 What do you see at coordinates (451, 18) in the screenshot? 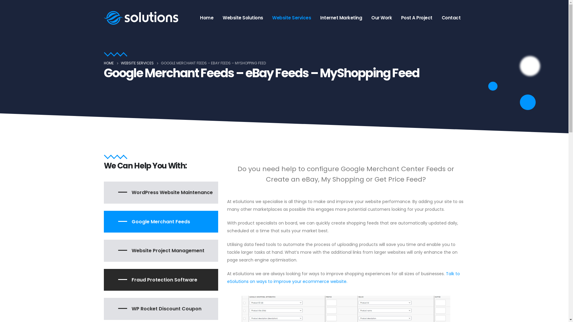
I see `Contact` at bounding box center [451, 18].